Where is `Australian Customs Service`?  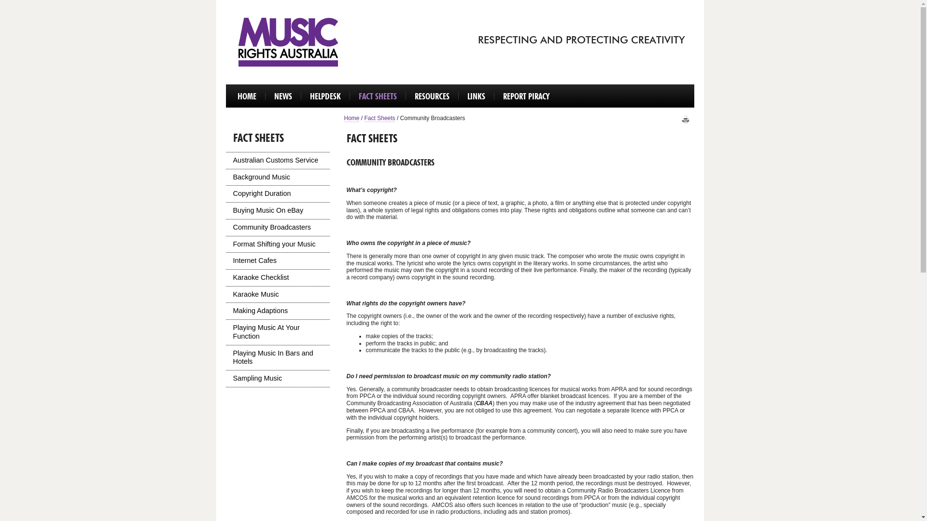
Australian Customs Service is located at coordinates (278, 161).